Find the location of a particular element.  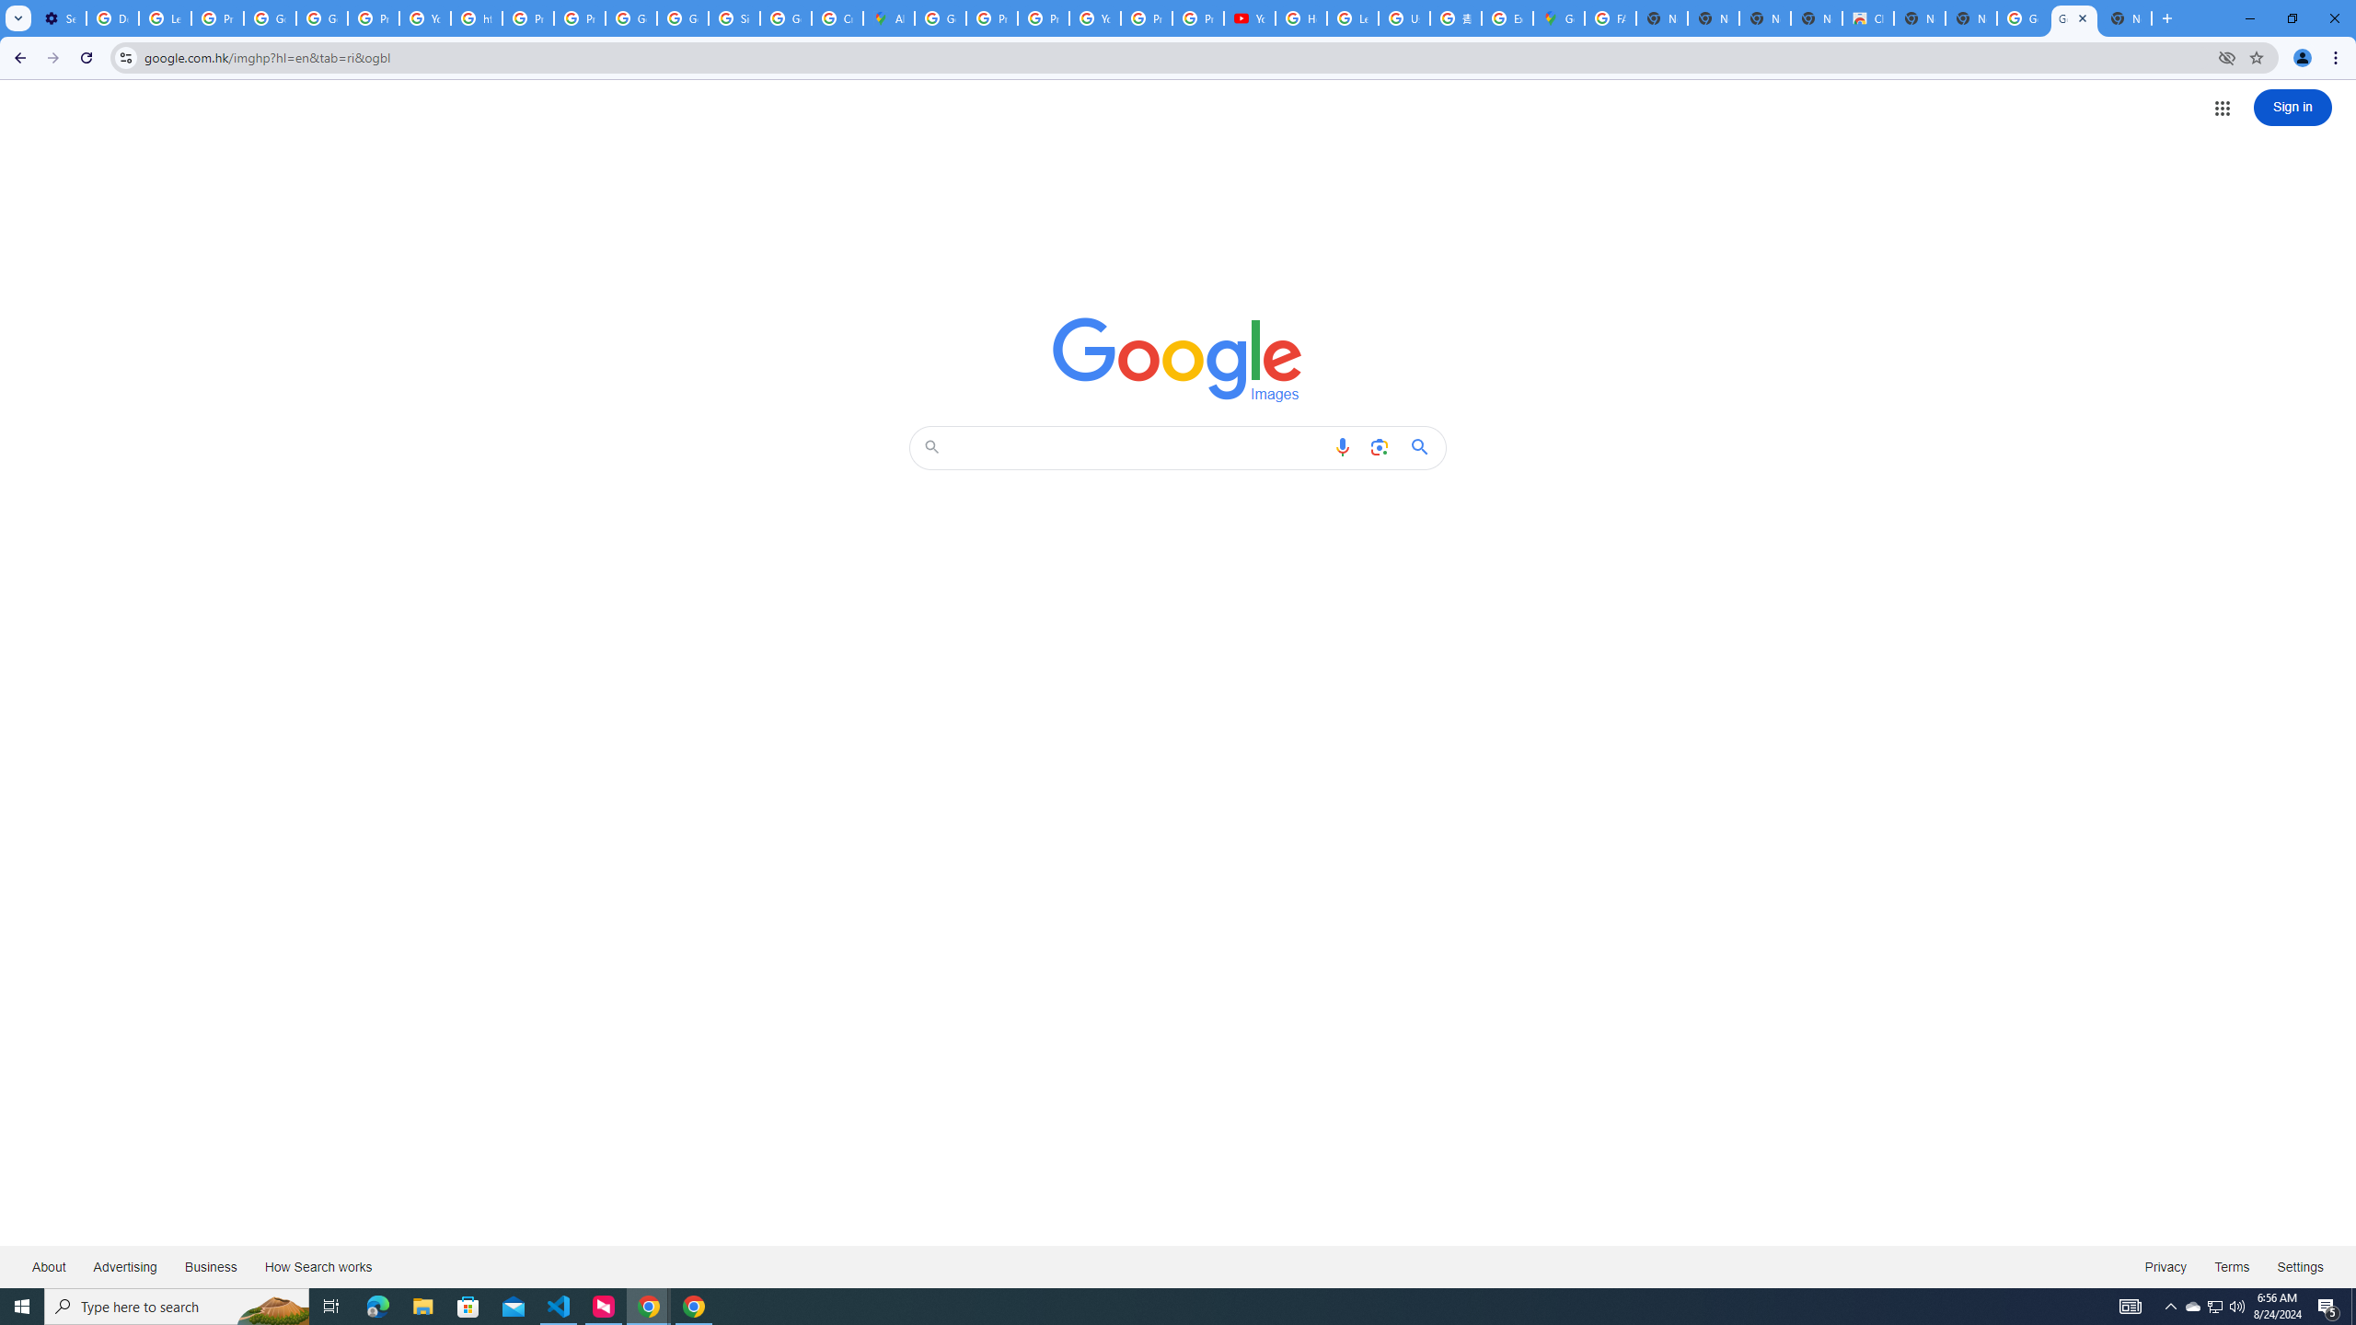

https://scholar.google.com/ is located at coordinates (477, 18).